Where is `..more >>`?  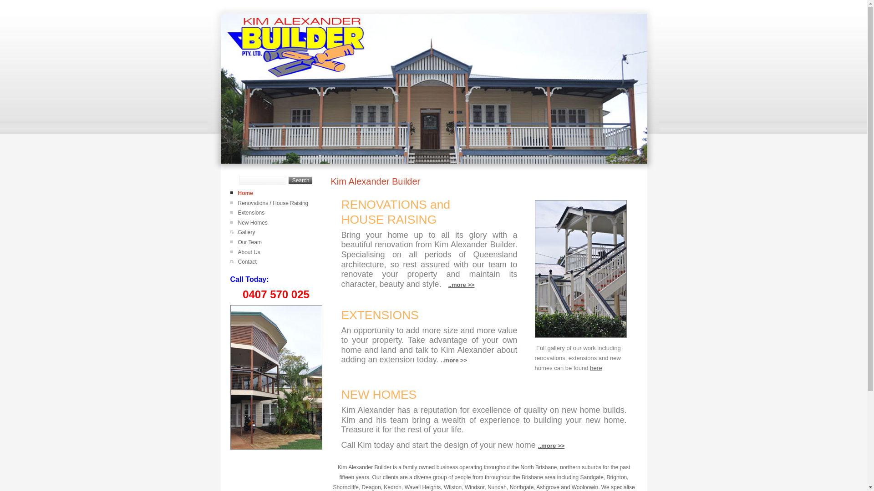
..more >> is located at coordinates (462, 285).